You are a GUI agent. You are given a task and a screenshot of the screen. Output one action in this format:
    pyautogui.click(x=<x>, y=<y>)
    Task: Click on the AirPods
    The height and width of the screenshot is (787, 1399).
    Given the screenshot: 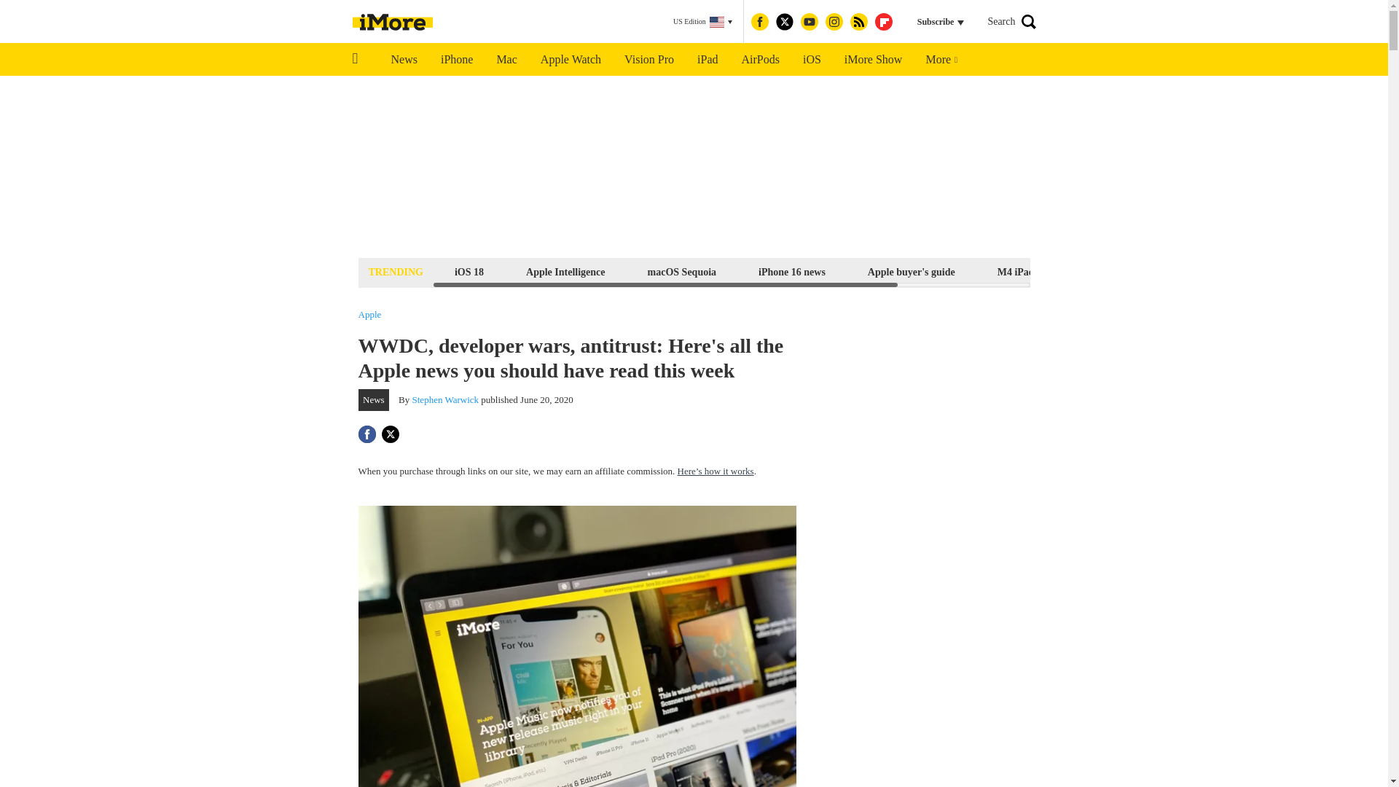 What is the action you would take?
    pyautogui.click(x=761, y=60)
    